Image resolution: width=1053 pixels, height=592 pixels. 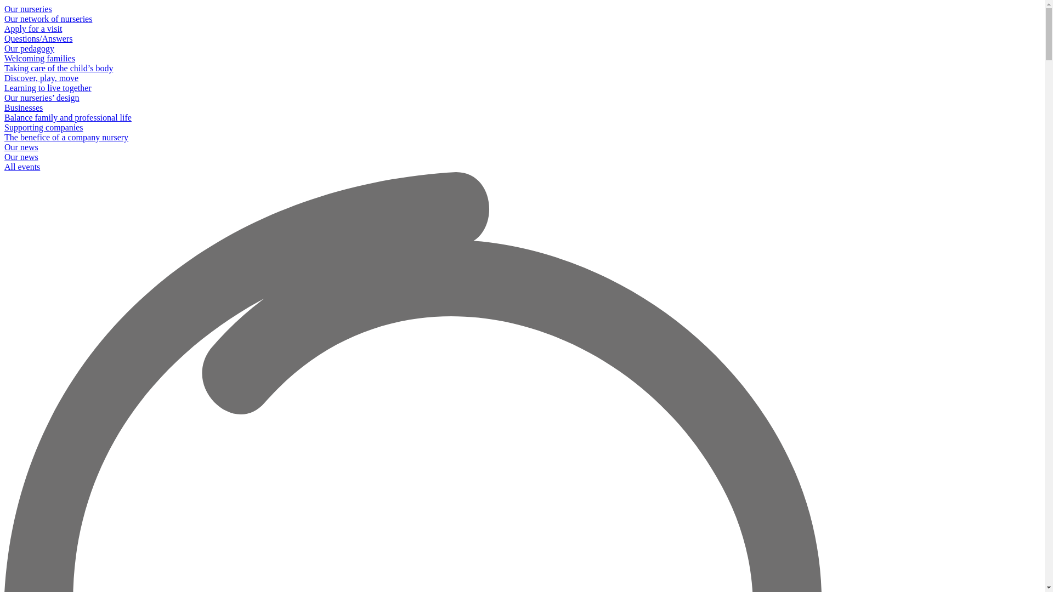 I want to click on Apply for a visit, so click(x=522, y=29).